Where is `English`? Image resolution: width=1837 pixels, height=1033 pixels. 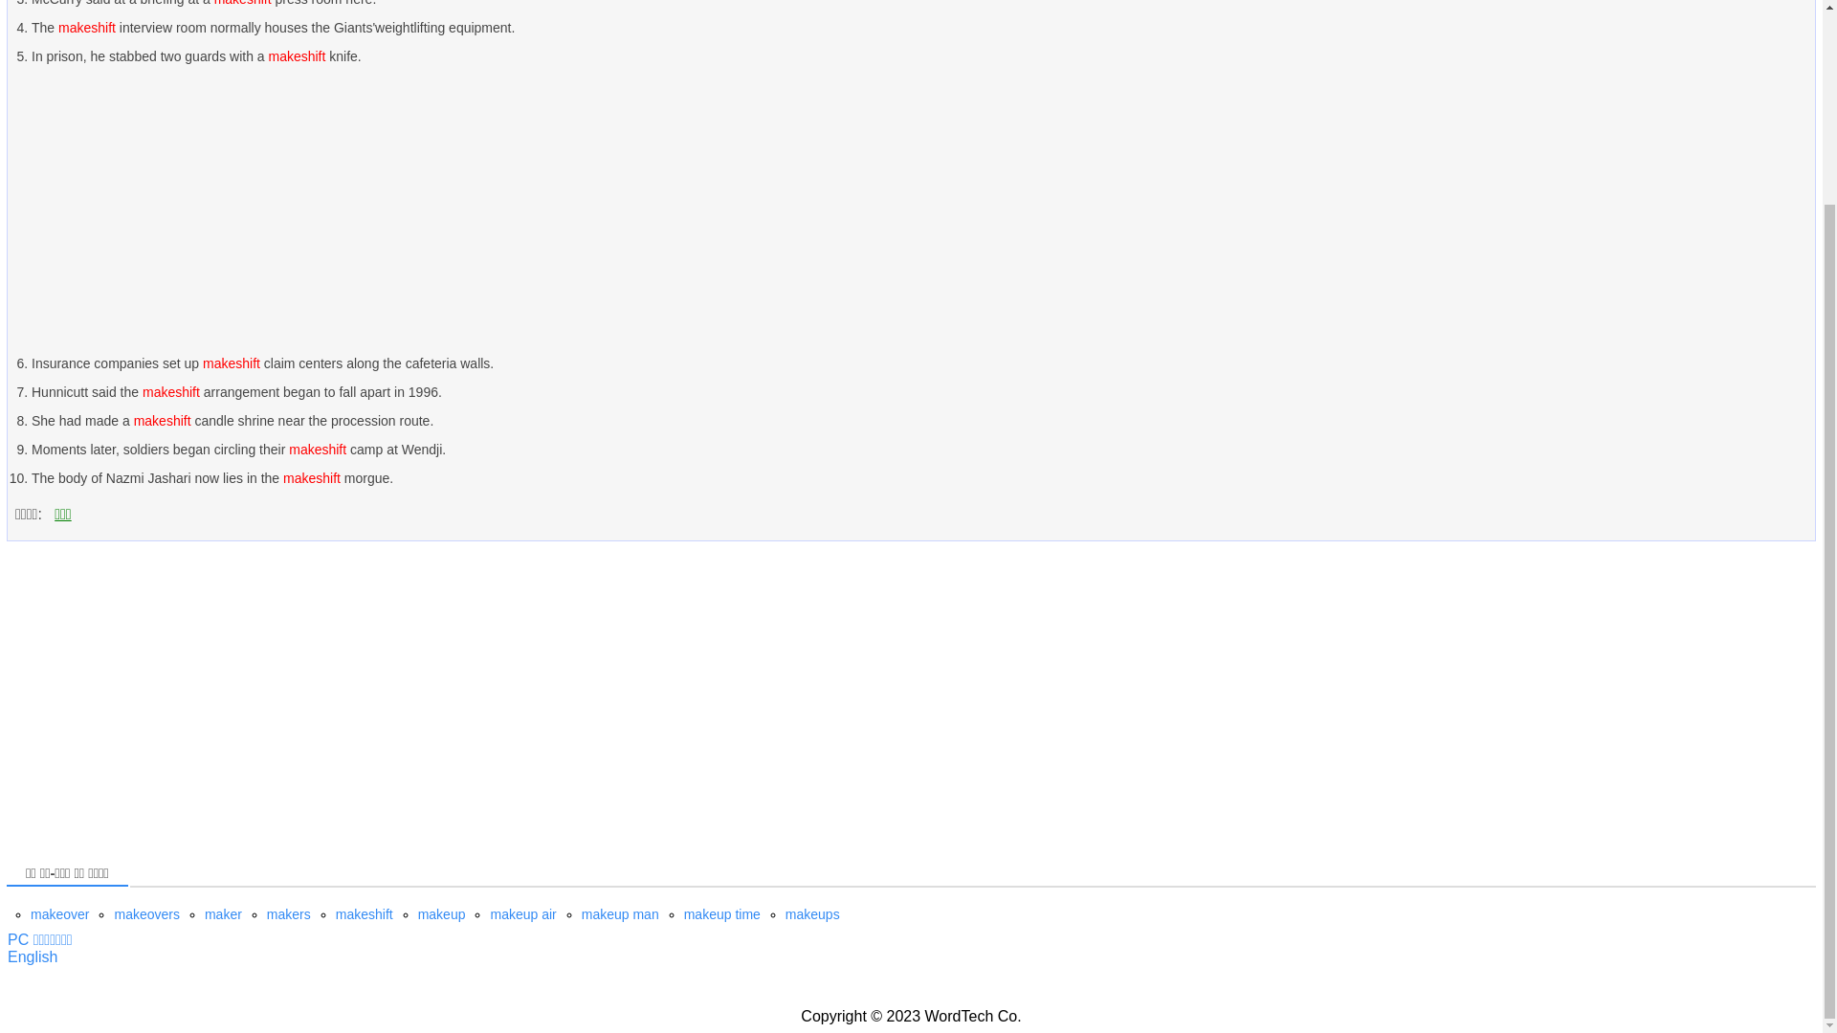
English is located at coordinates (32, 956).